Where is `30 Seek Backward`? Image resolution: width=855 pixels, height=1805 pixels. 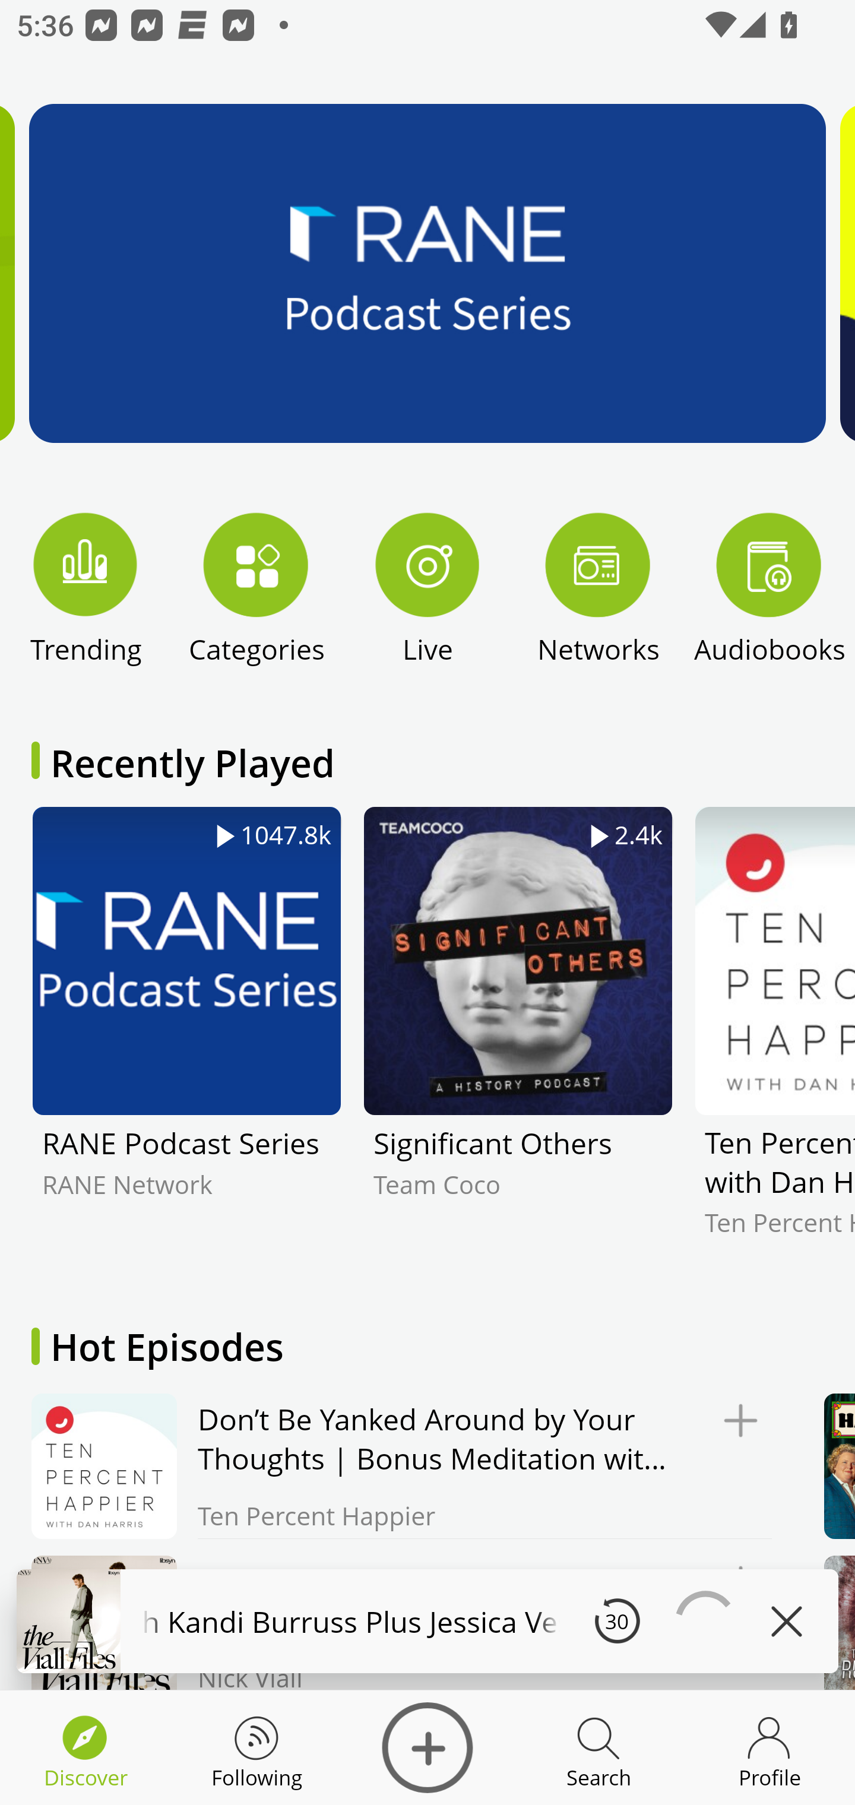 30 Seek Backward is located at coordinates (617, 1621).